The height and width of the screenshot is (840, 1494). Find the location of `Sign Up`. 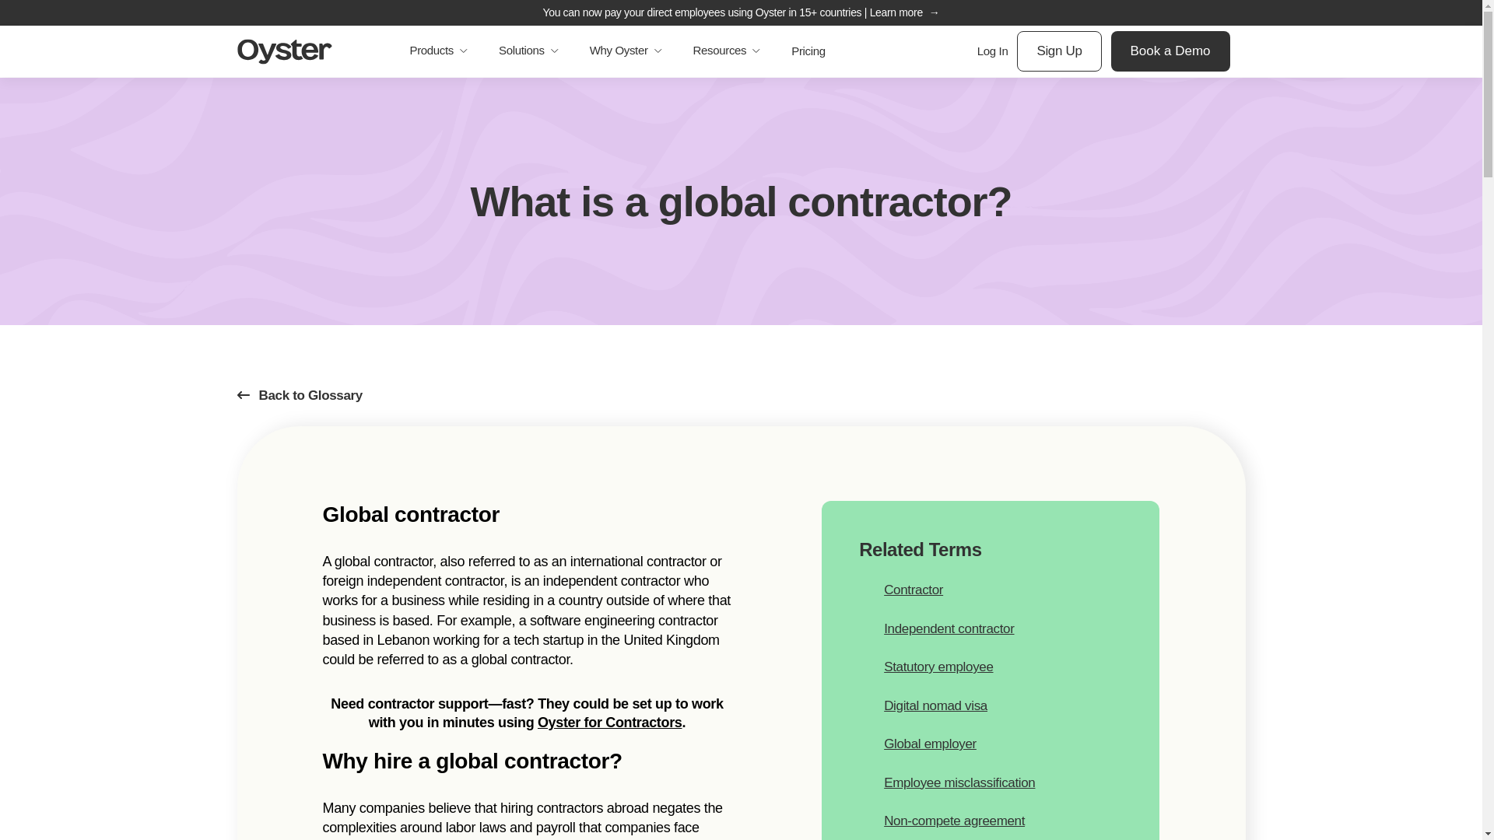

Sign Up is located at coordinates (1059, 51).